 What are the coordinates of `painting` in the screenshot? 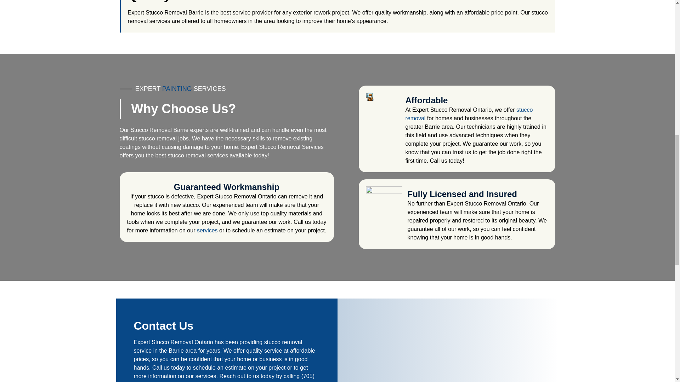 It's located at (177, 88).